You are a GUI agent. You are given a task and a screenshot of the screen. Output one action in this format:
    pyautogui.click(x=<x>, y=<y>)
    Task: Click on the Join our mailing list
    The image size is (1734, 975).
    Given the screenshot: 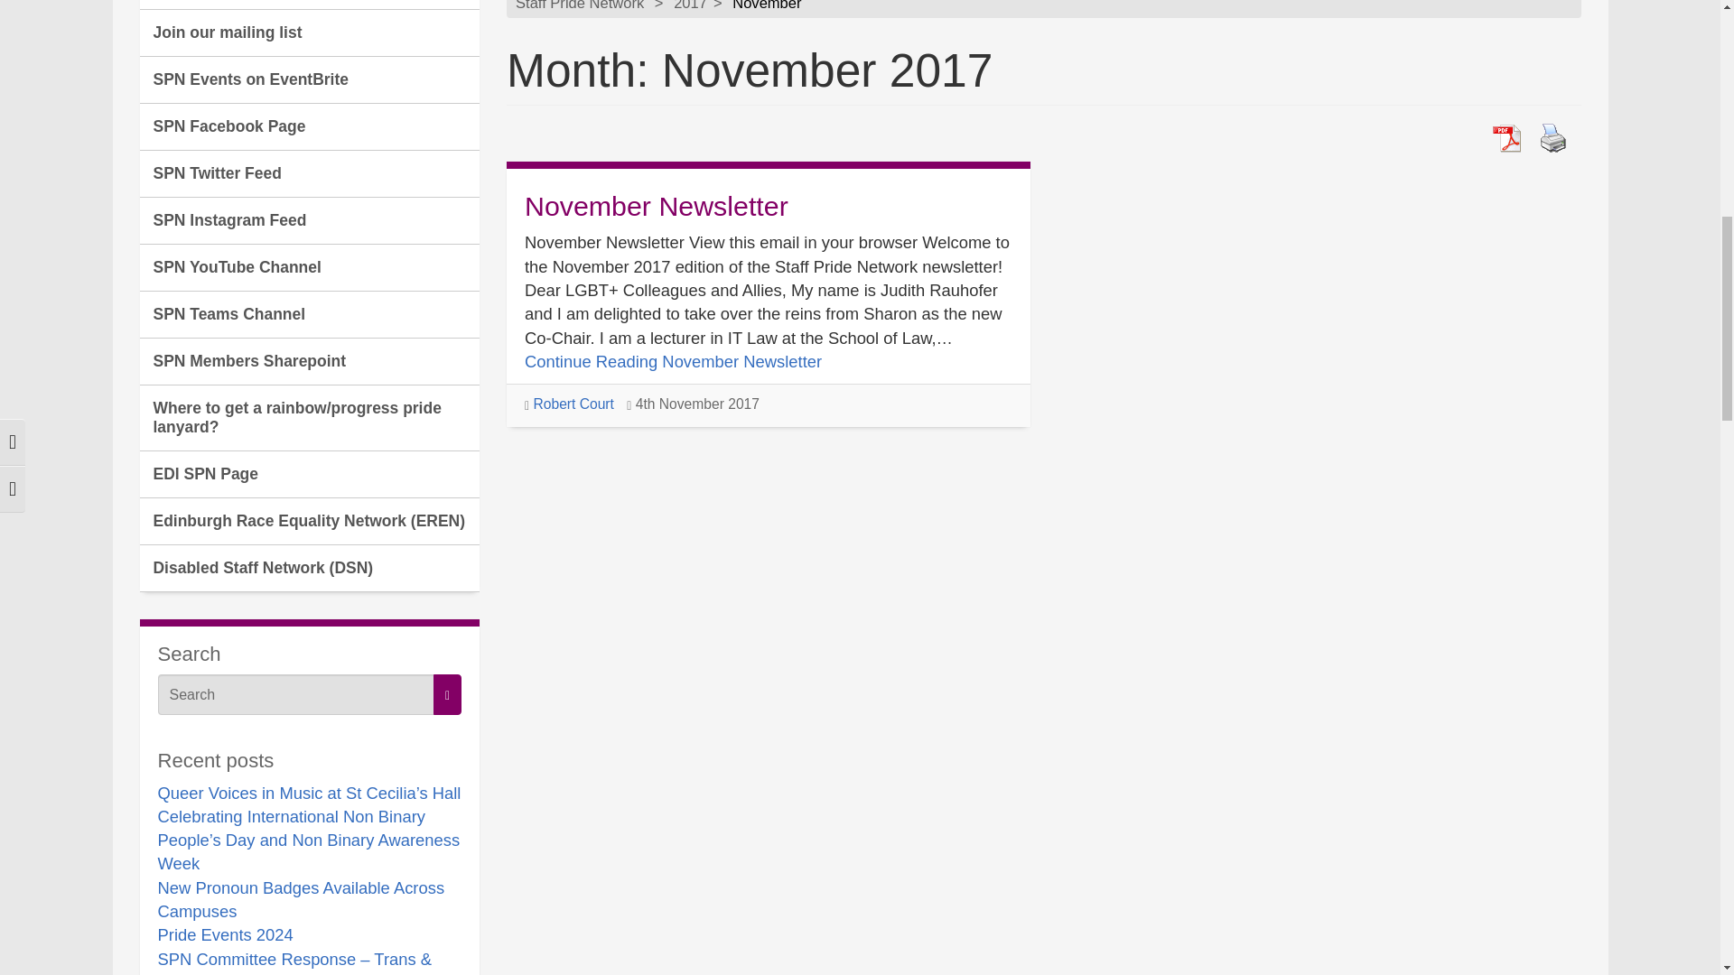 What is the action you would take?
    pyautogui.click(x=309, y=32)
    